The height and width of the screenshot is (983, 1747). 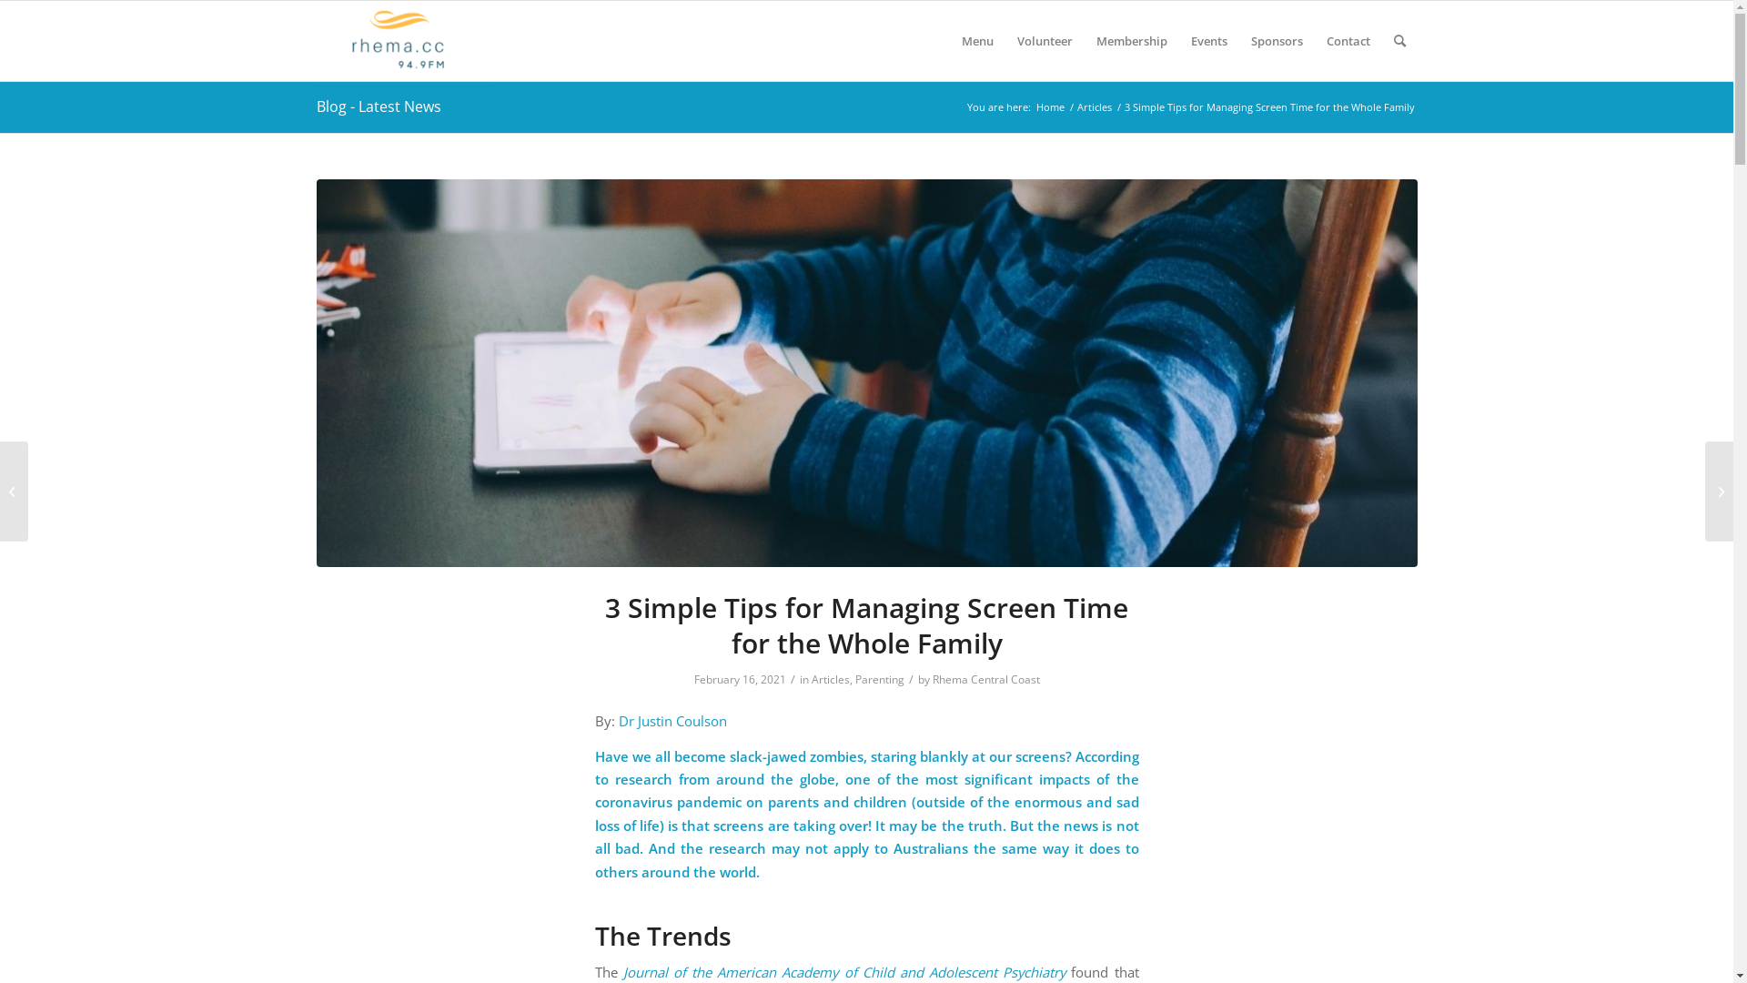 What do you see at coordinates (880, 679) in the screenshot?
I see `Parenting` at bounding box center [880, 679].